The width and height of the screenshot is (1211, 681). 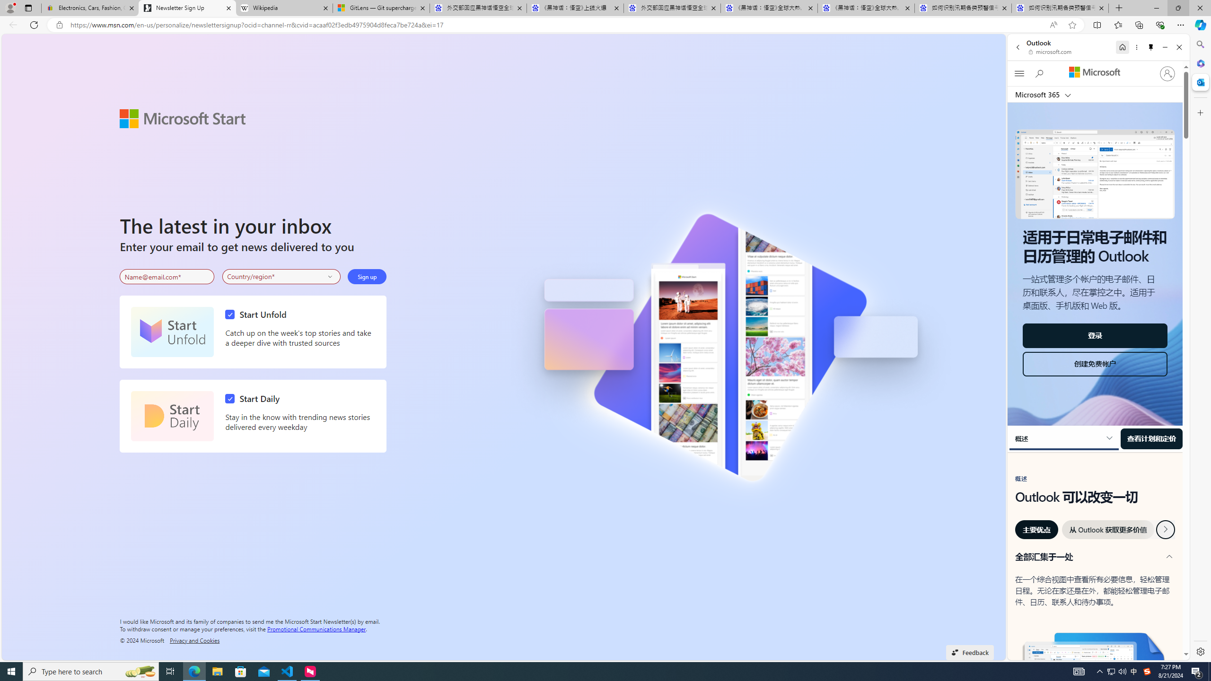 What do you see at coordinates (254, 398) in the screenshot?
I see `Start Daily` at bounding box center [254, 398].